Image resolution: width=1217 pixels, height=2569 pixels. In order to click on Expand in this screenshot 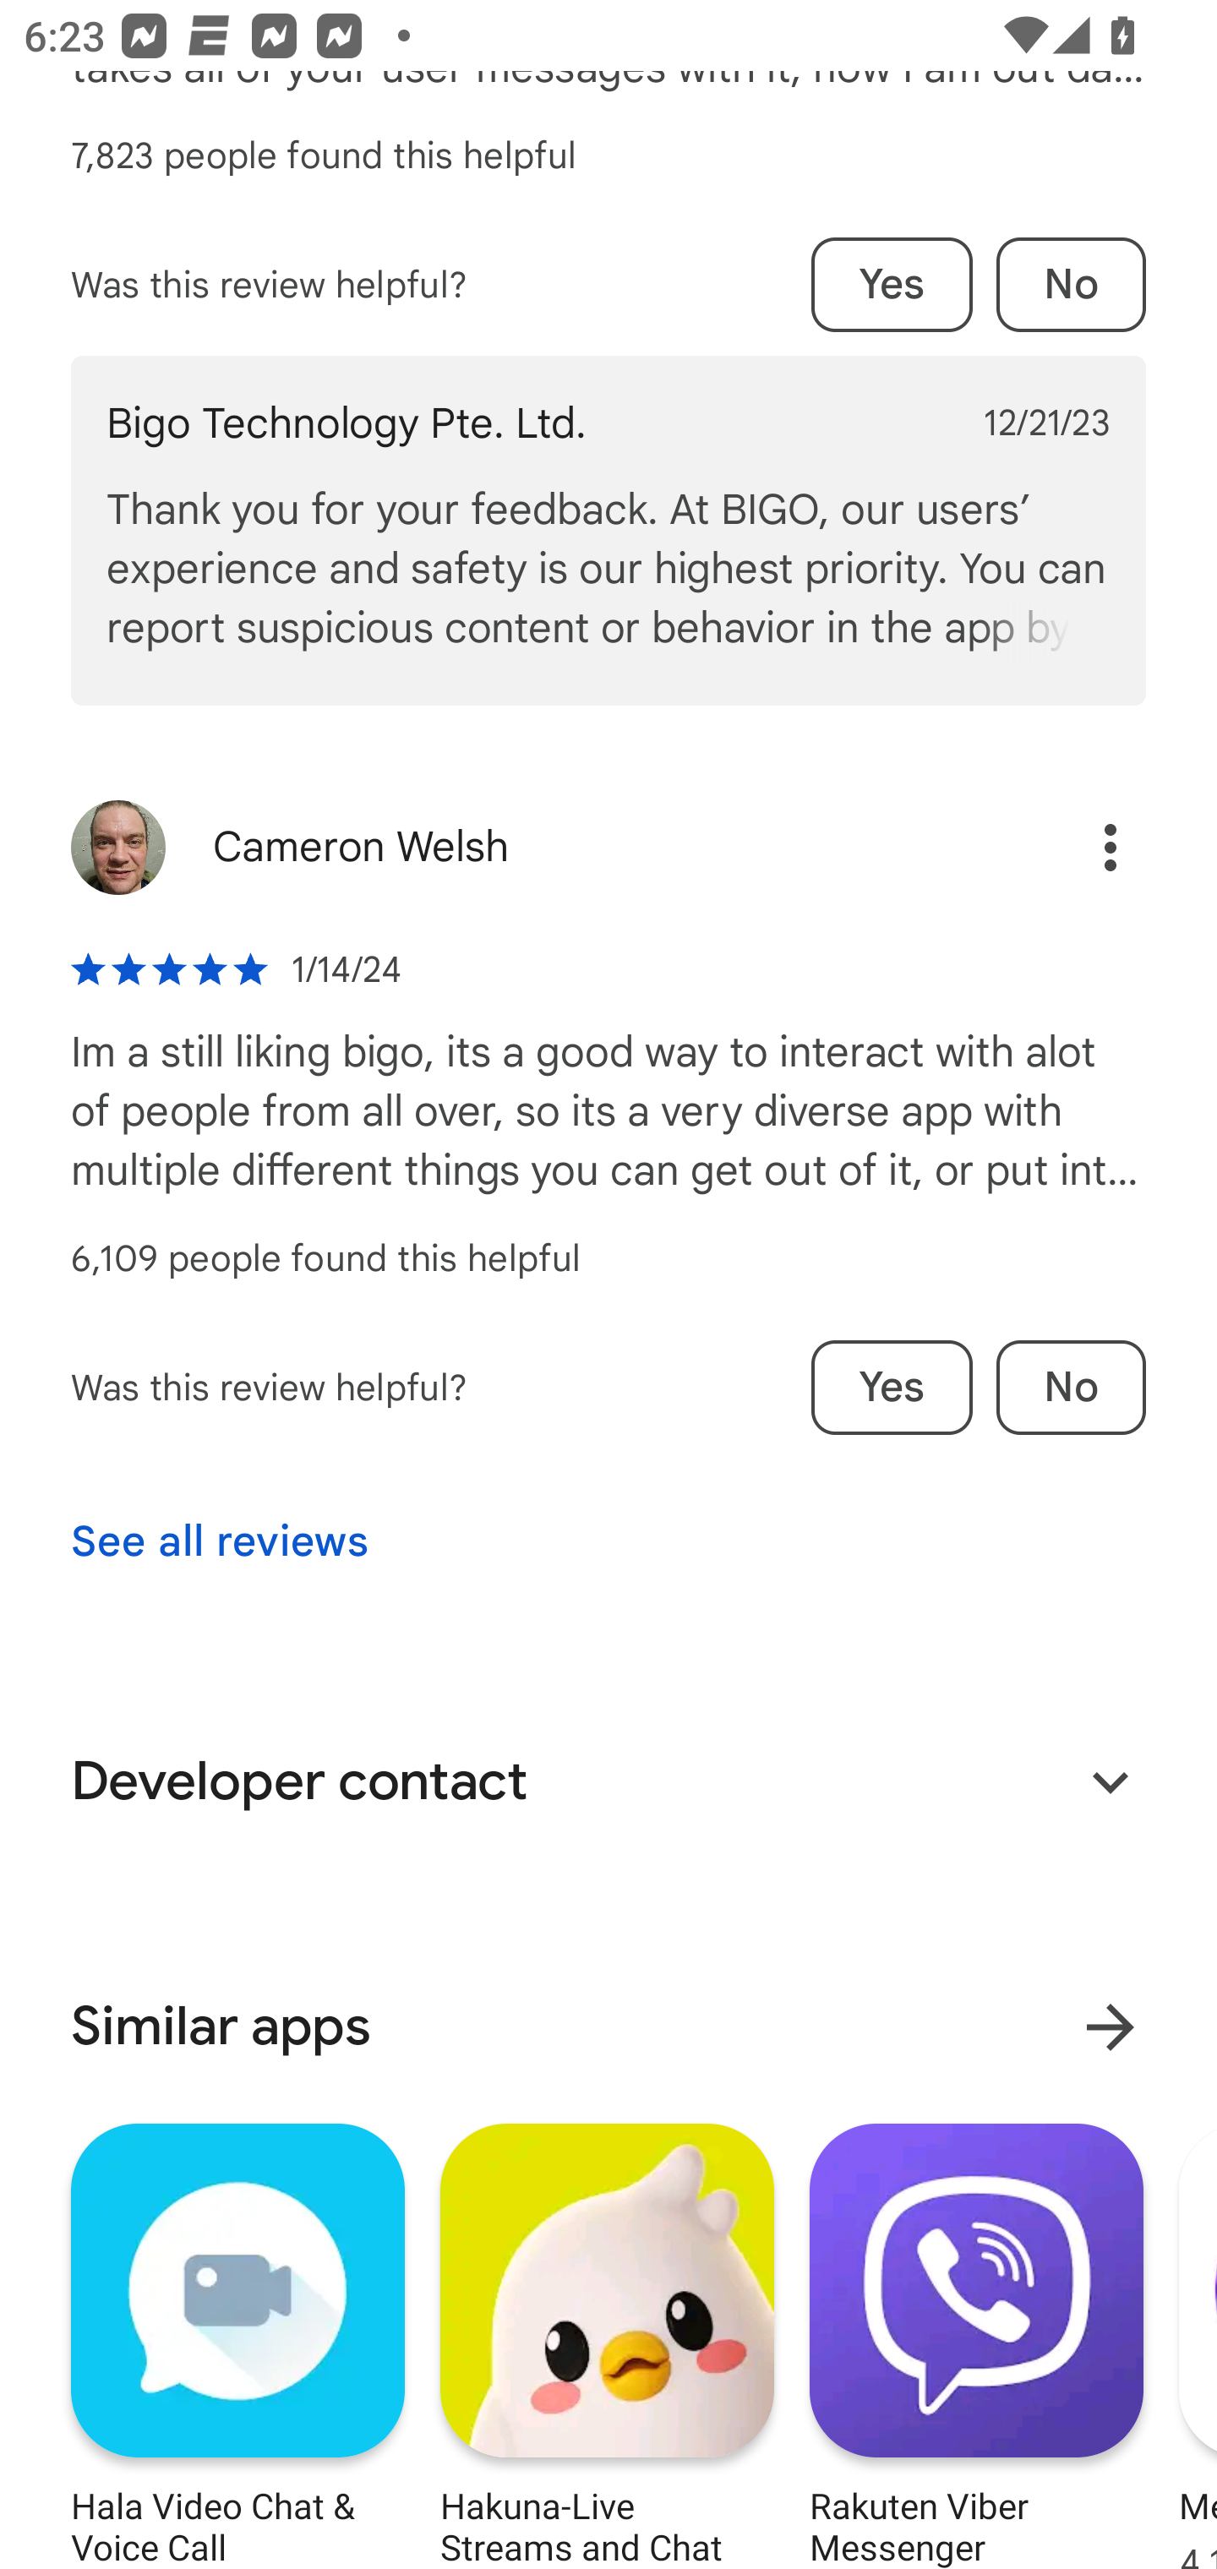, I will do `click(1111, 1783)`.